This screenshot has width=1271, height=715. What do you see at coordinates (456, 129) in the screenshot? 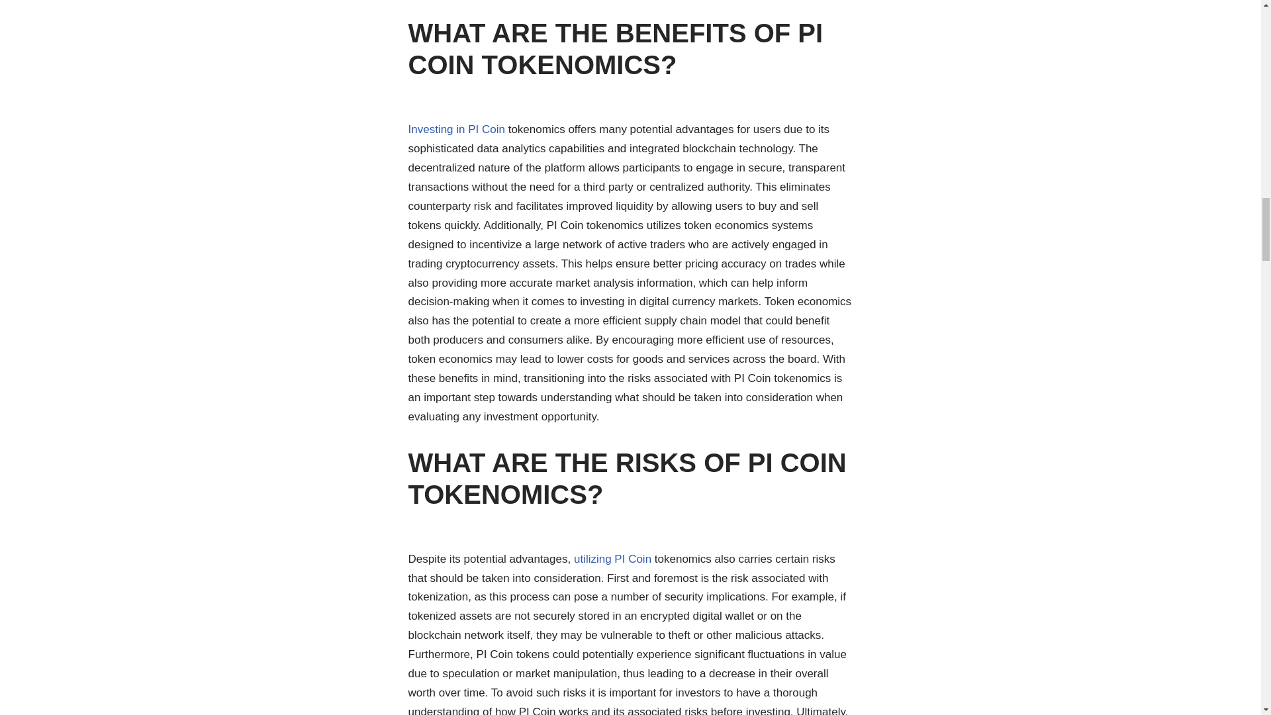
I see `Investing in PI Coin` at bounding box center [456, 129].